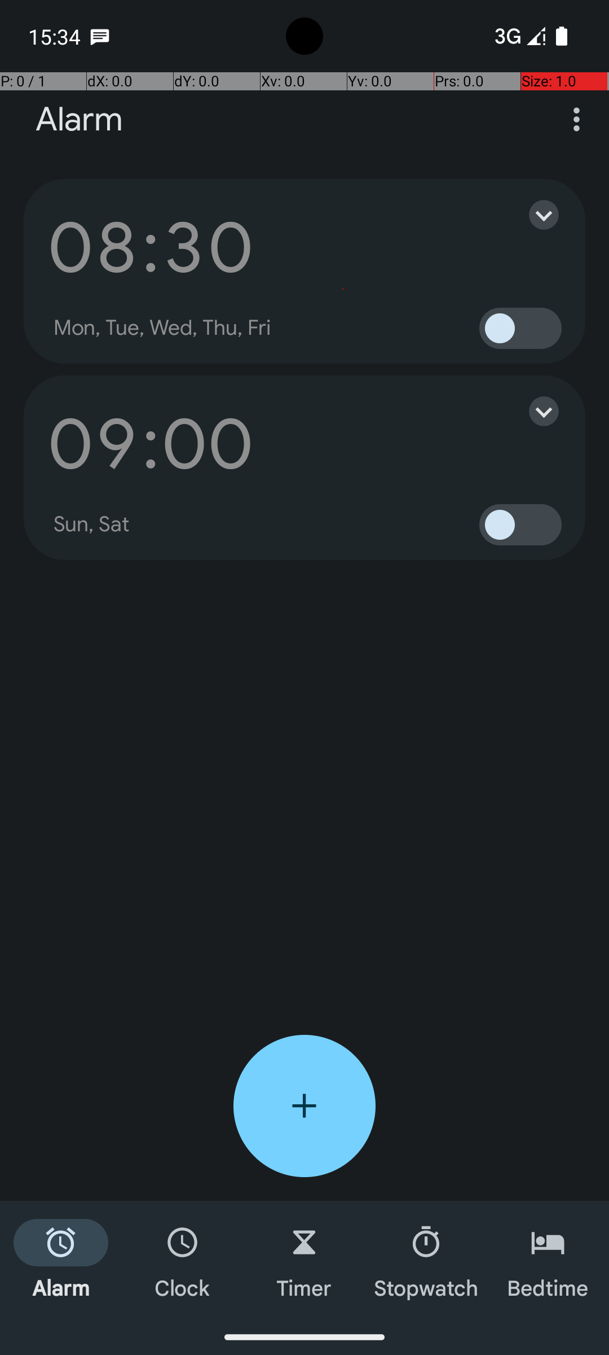 The image size is (609, 1355). What do you see at coordinates (304, 1106) in the screenshot?
I see `Add alarm` at bounding box center [304, 1106].